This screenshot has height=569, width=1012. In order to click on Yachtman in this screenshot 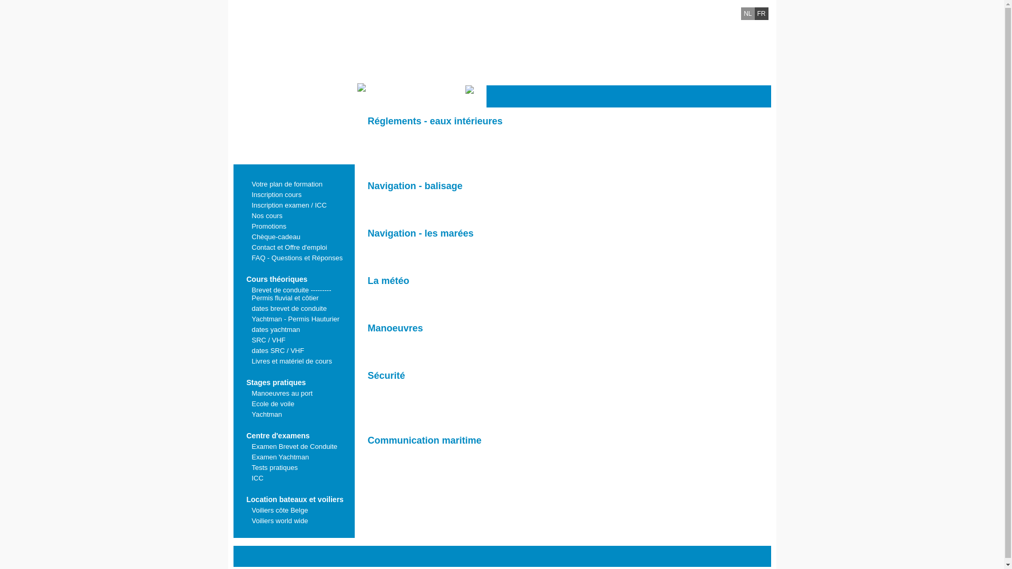, I will do `click(294, 413)`.